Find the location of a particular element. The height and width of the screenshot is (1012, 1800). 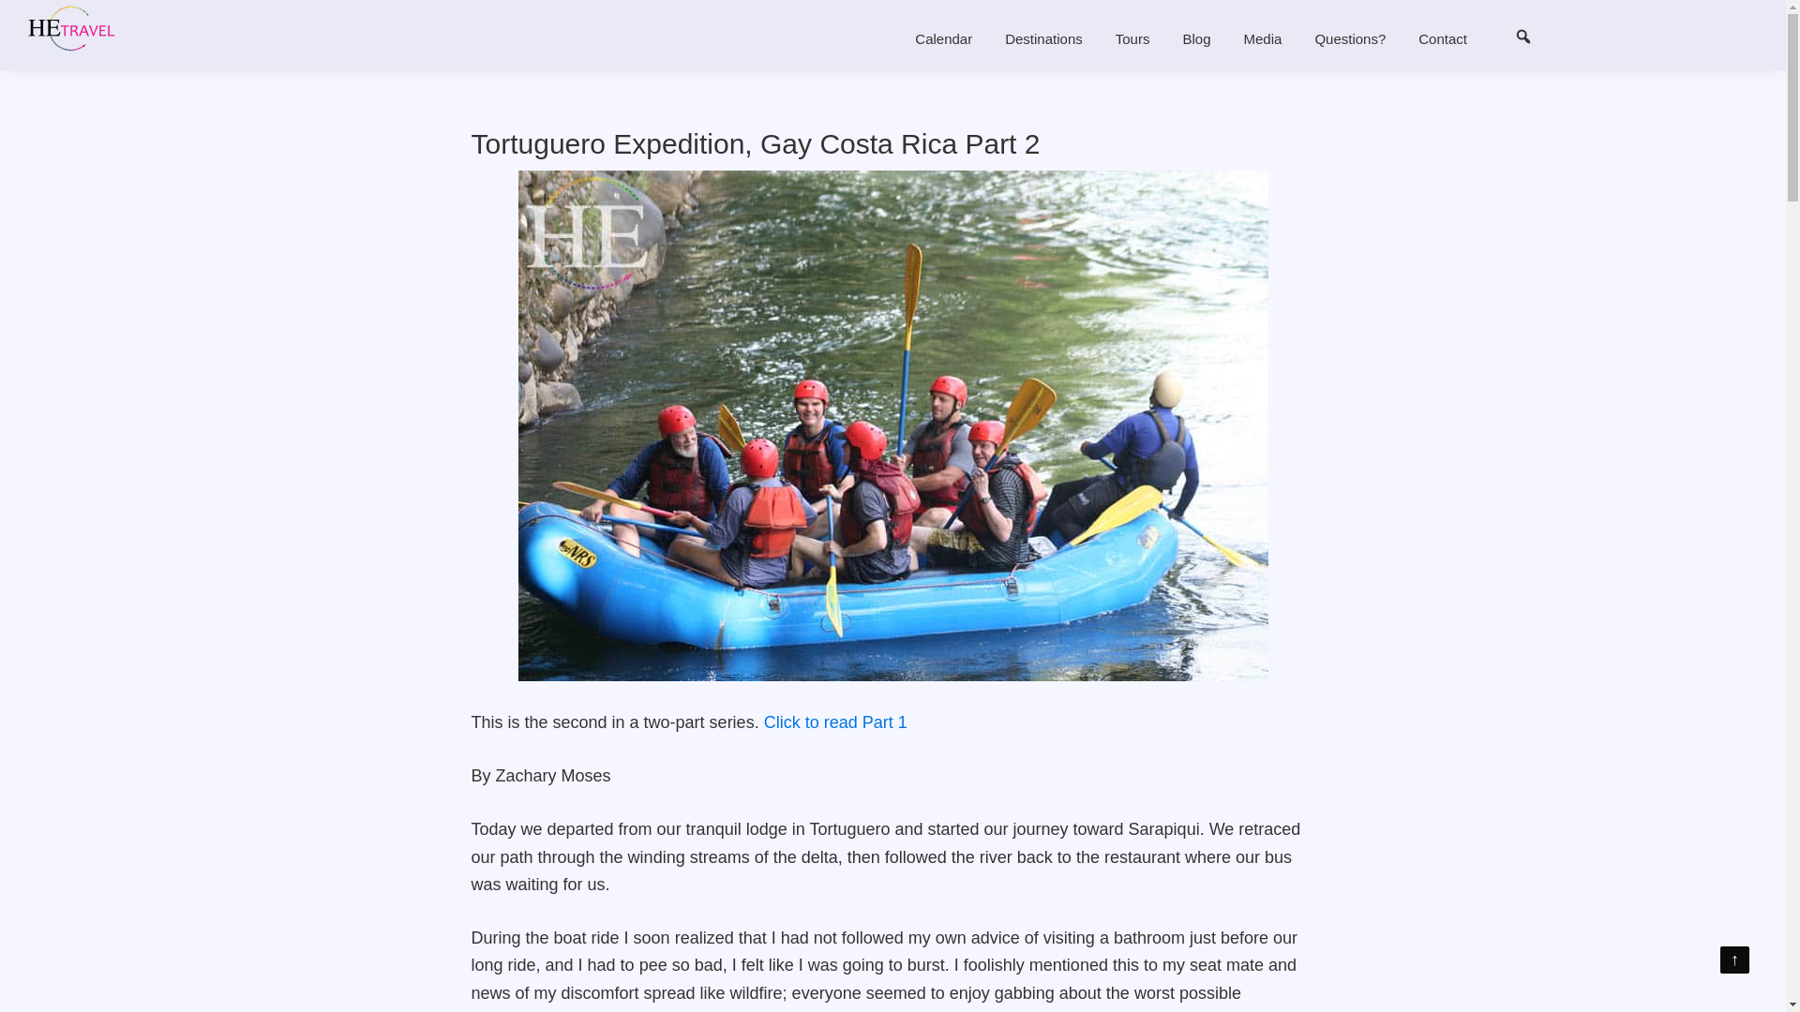

Destinations is located at coordinates (1043, 37).